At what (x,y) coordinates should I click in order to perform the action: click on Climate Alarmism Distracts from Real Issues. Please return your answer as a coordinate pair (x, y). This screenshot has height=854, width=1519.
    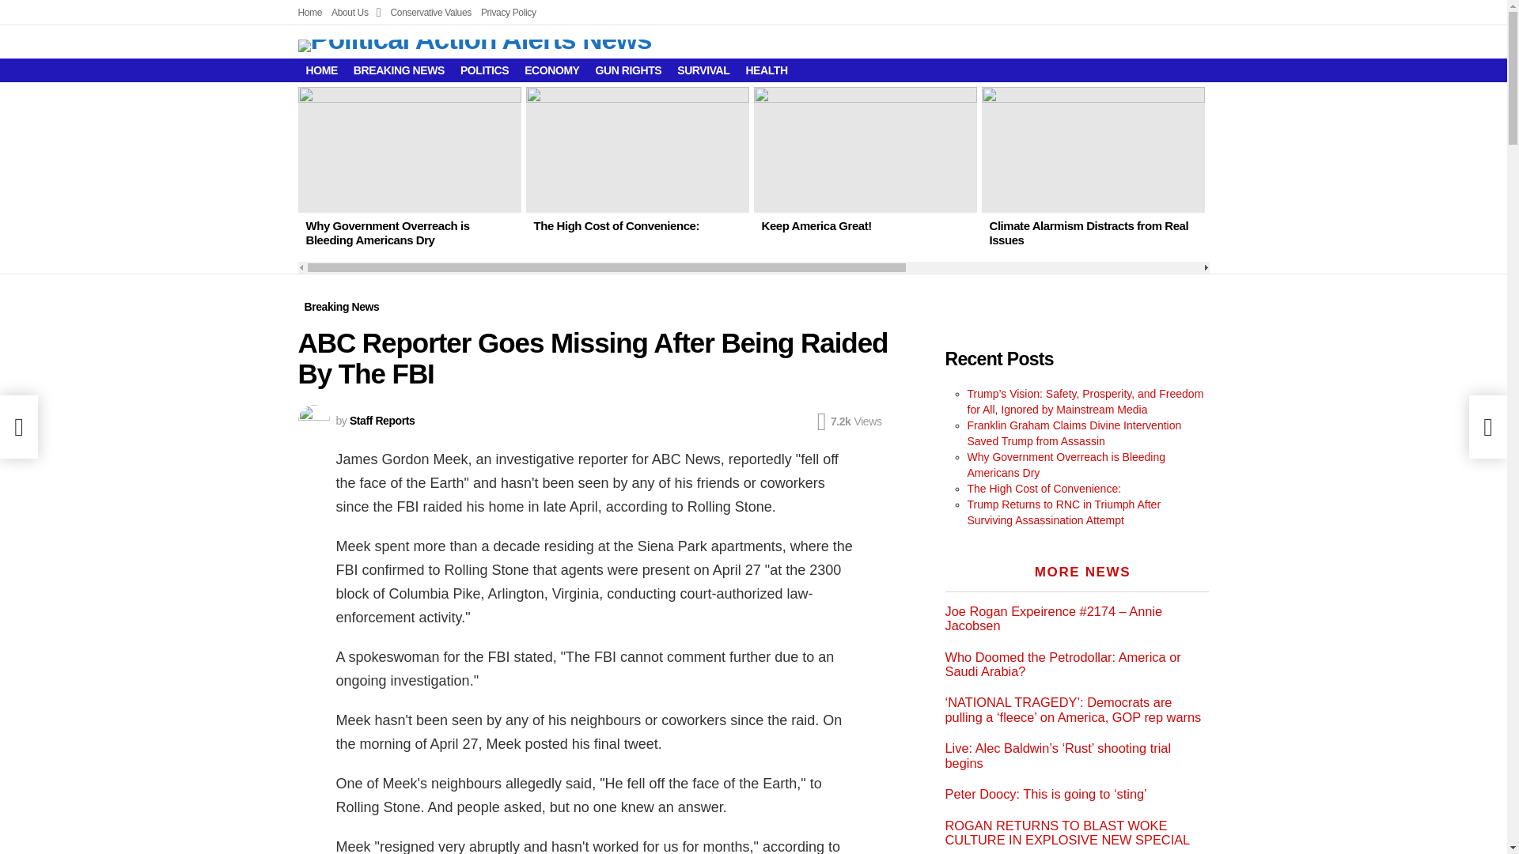
    Looking at the image, I should click on (1093, 149).